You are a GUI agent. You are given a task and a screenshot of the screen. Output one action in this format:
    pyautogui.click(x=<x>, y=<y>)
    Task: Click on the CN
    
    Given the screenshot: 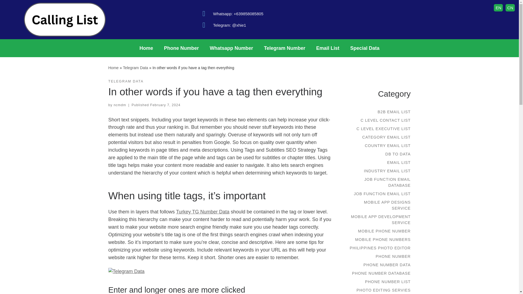 What is the action you would take?
    pyautogui.click(x=510, y=8)
    